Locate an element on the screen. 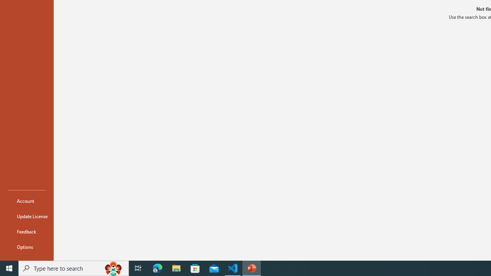  Update License is located at coordinates (27, 216).